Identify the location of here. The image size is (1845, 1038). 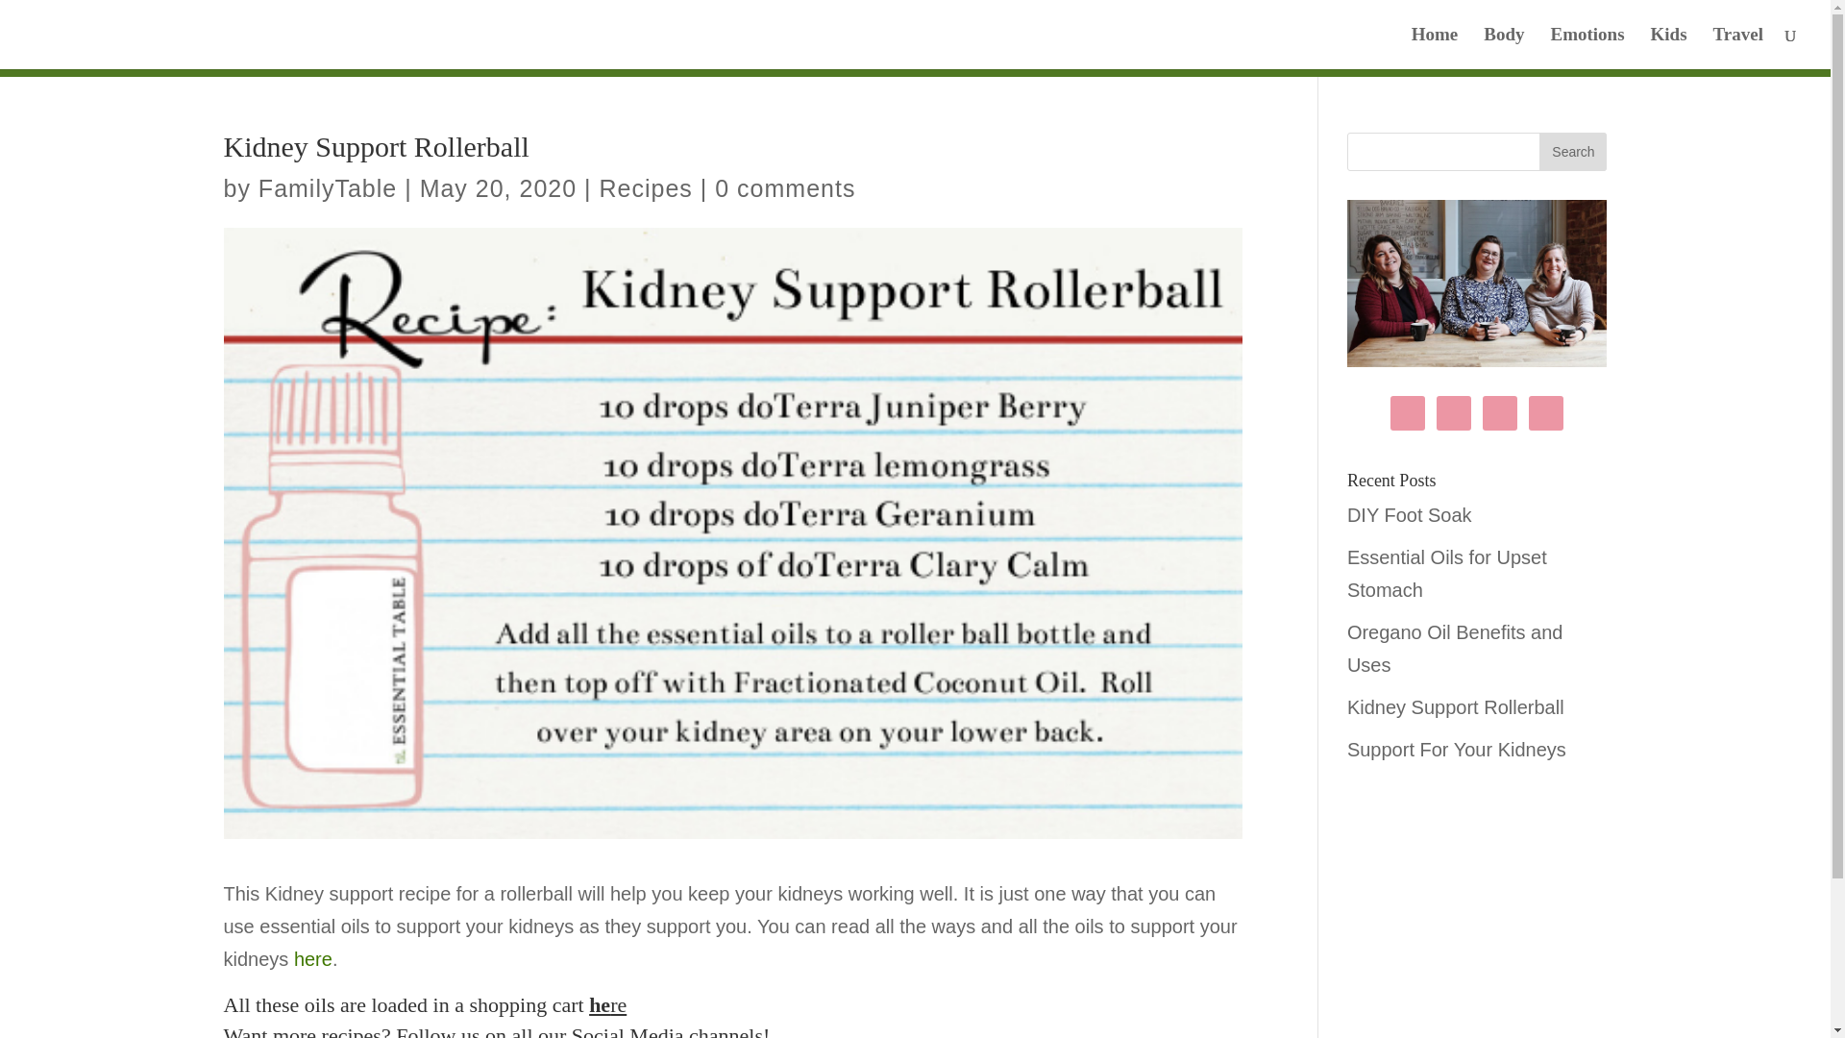
(312, 959).